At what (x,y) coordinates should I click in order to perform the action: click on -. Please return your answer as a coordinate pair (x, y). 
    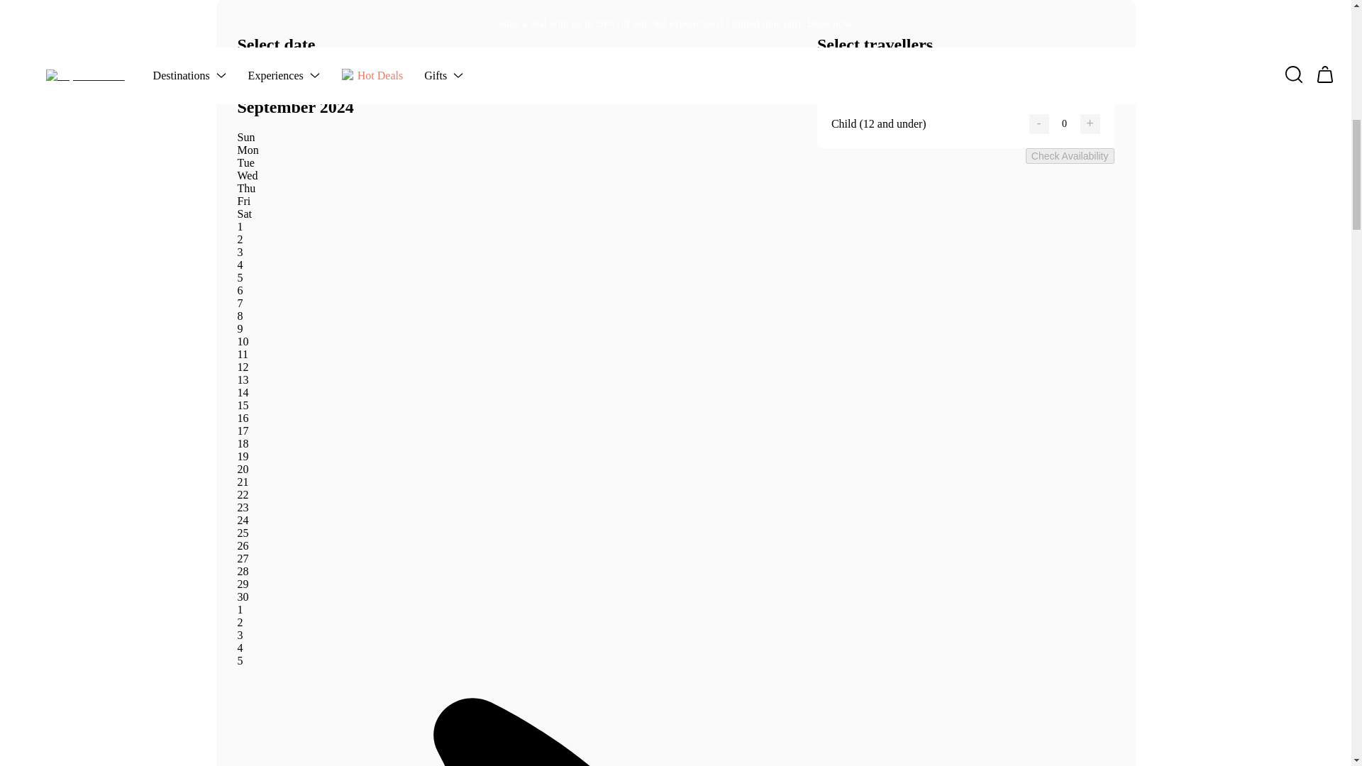
    Looking at the image, I should click on (1039, 92).